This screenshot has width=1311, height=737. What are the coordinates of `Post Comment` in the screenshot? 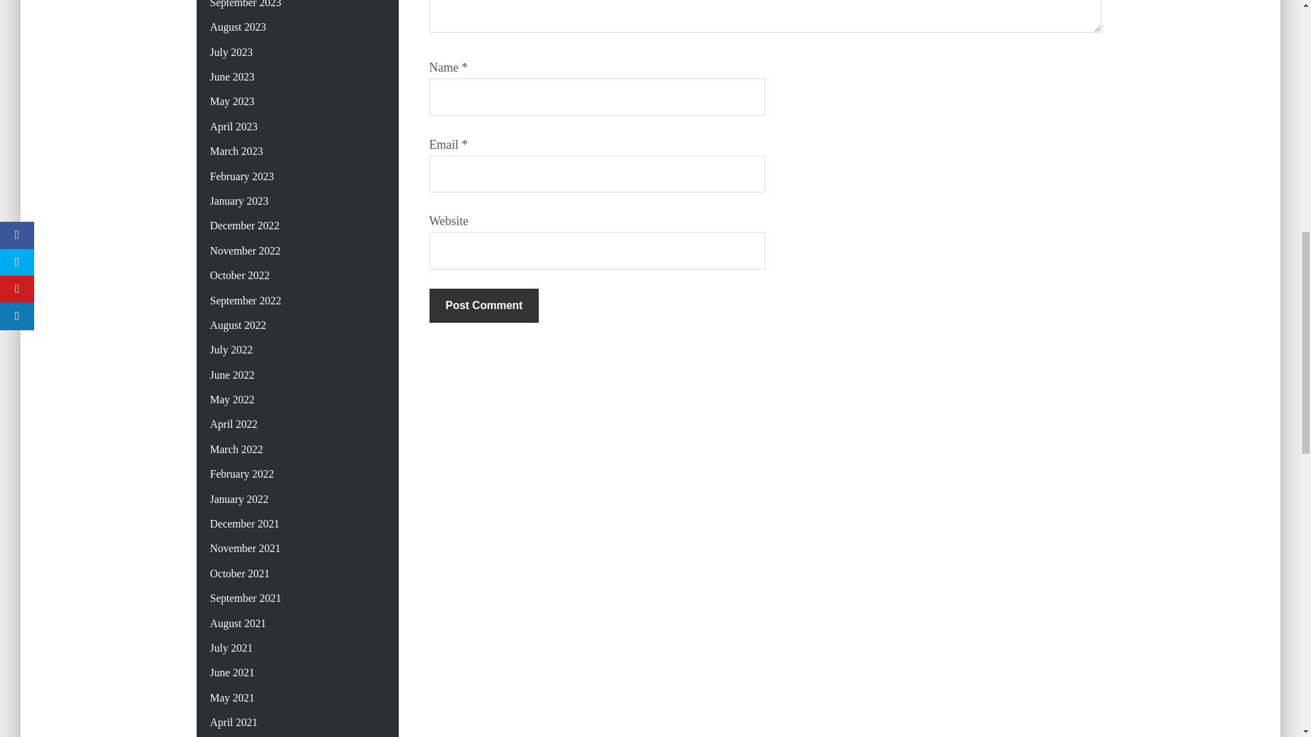 It's located at (483, 306).